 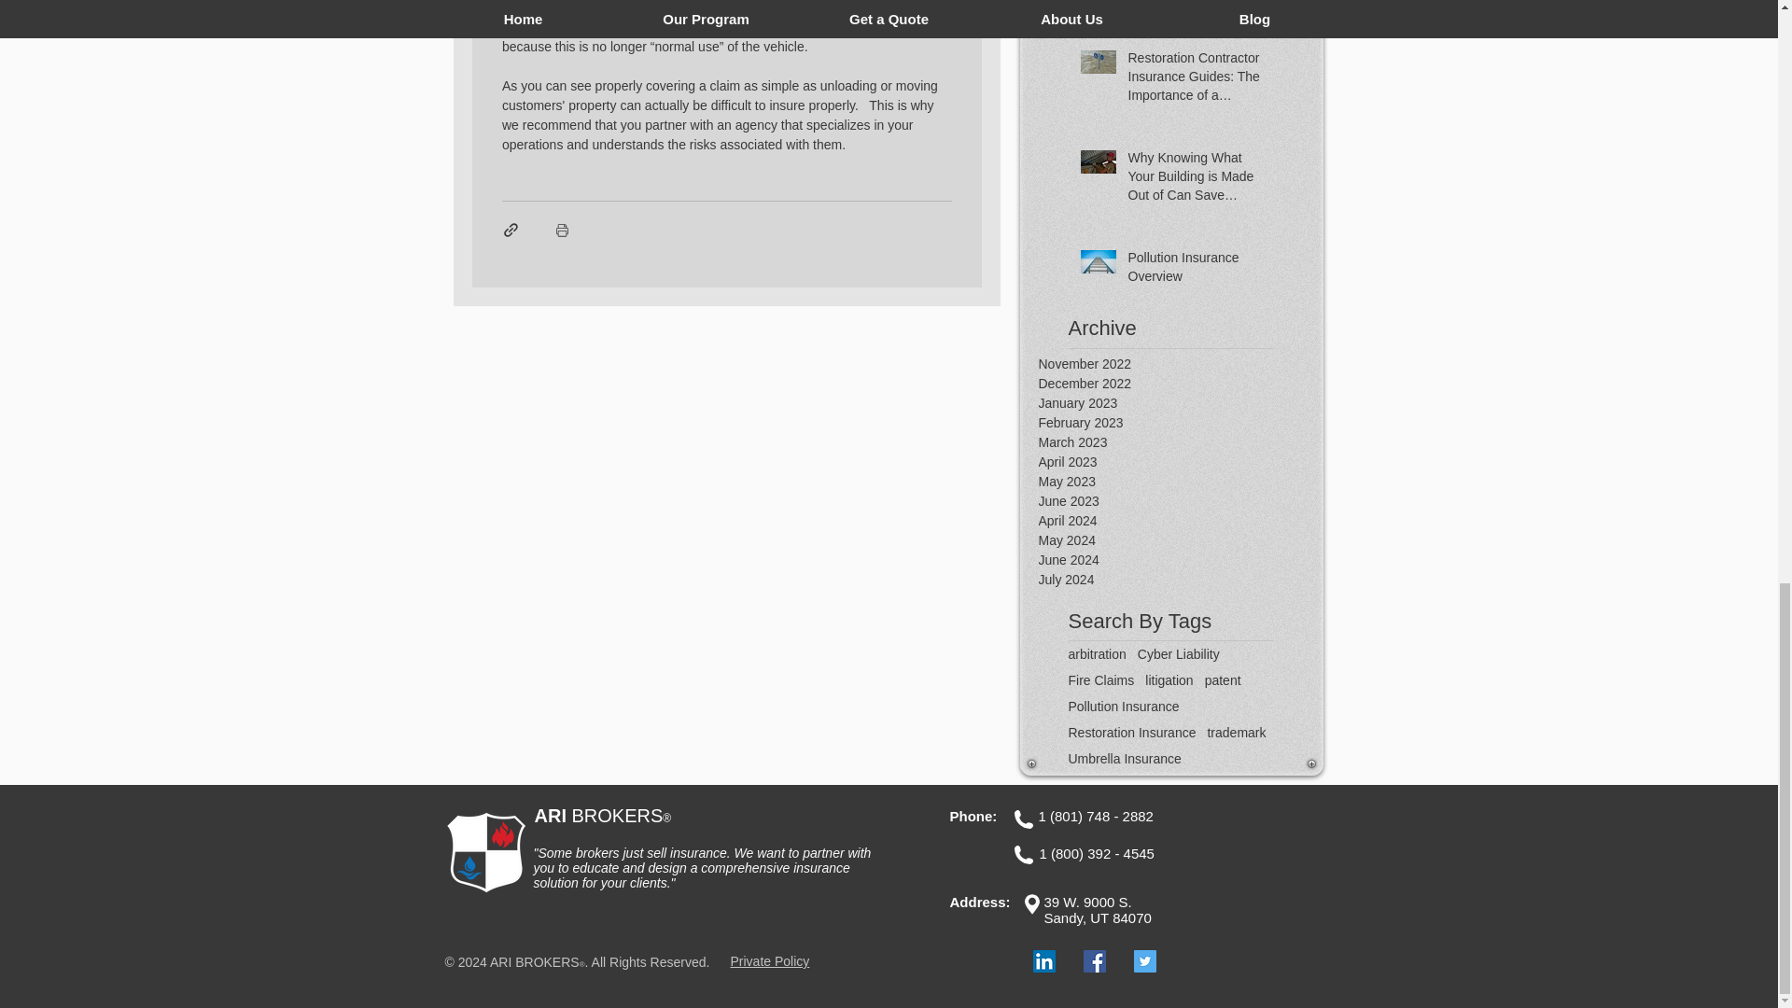 What do you see at coordinates (1180, 423) in the screenshot?
I see `February 2023` at bounding box center [1180, 423].